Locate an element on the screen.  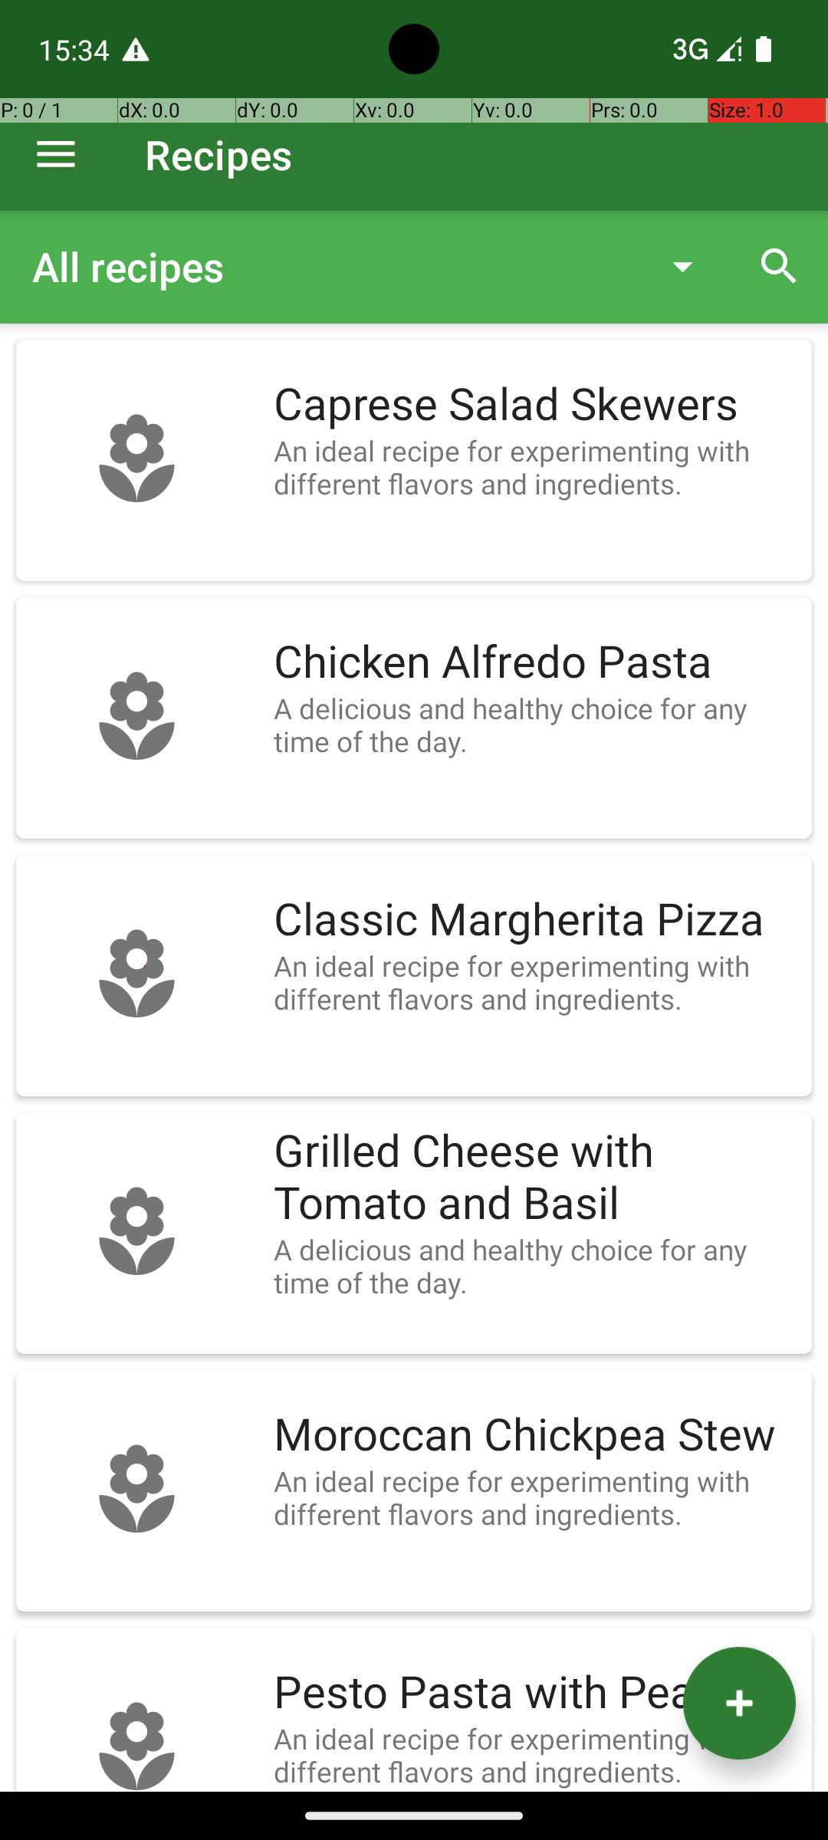
Chicken Alfredo Pasta is located at coordinates (535, 662).